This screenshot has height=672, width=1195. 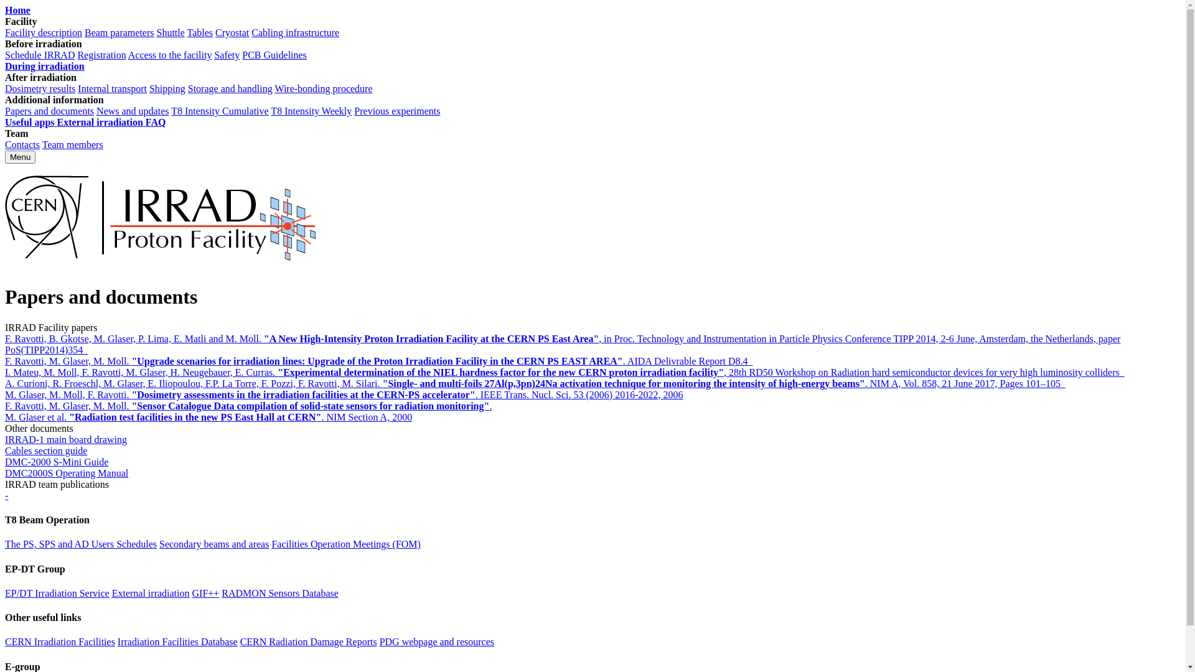 I want to click on DMC2000S Operating Manual, so click(x=67, y=473).